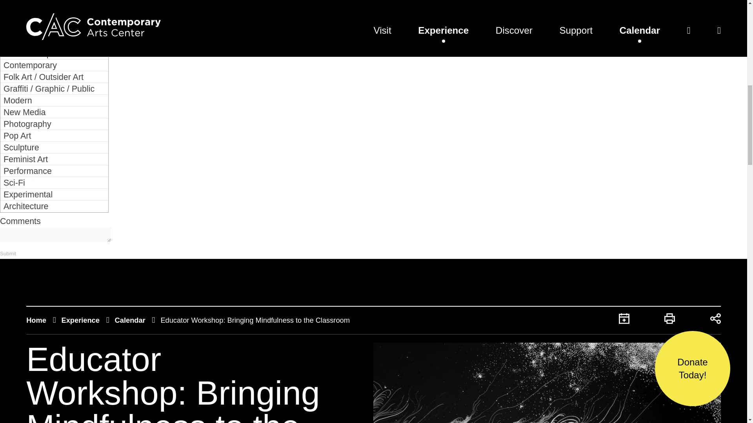 The width and height of the screenshot is (753, 423). What do you see at coordinates (54, 26) in the screenshot?
I see `Adult Programs` at bounding box center [54, 26].